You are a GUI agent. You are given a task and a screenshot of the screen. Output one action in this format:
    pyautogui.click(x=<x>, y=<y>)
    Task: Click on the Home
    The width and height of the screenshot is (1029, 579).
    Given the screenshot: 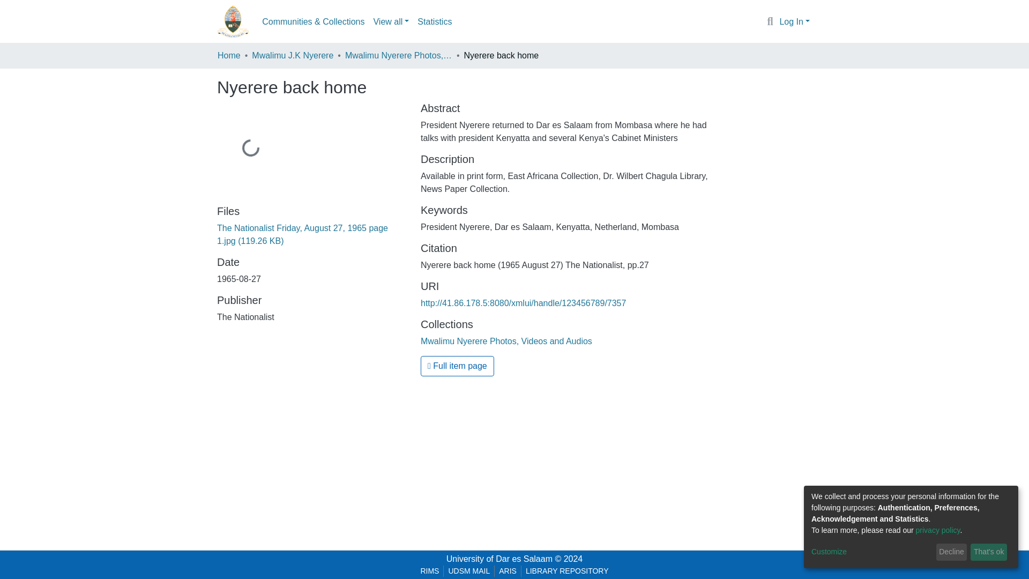 What is the action you would take?
    pyautogui.click(x=229, y=55)
    